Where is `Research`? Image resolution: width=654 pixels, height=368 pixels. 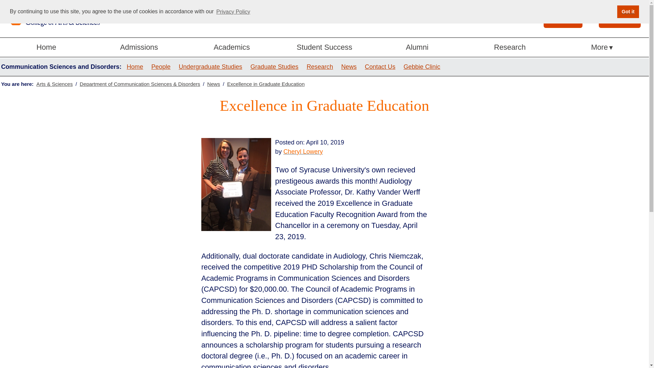
Research is located at coordinates (510, 48).